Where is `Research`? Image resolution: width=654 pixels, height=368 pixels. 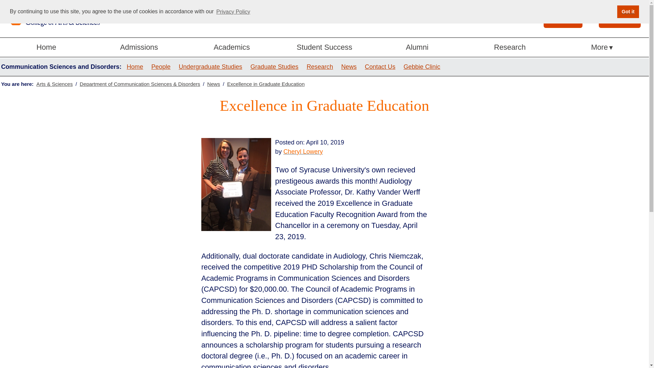
Research is located at coordinates (510, 48).